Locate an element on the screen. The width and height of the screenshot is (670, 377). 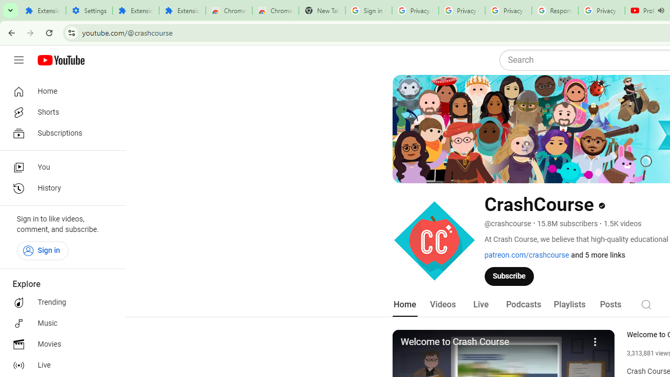
Home is located at coordinates (60, 91).